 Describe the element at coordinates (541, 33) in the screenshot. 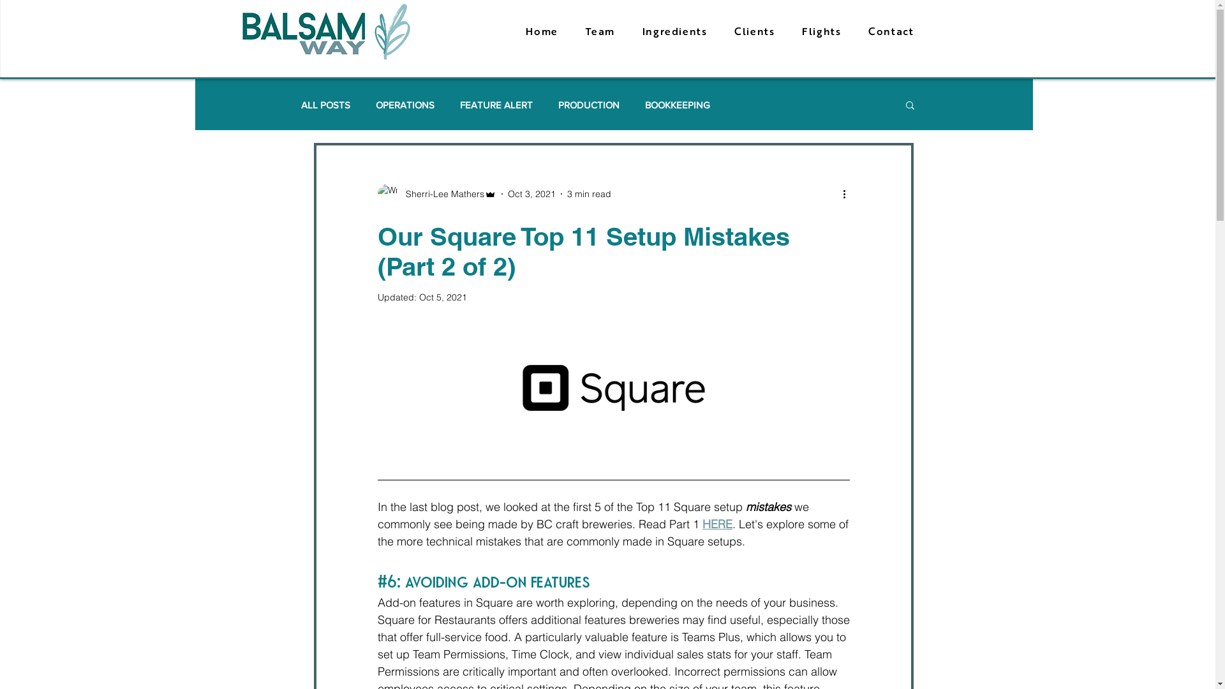

I see `Home` at that location.